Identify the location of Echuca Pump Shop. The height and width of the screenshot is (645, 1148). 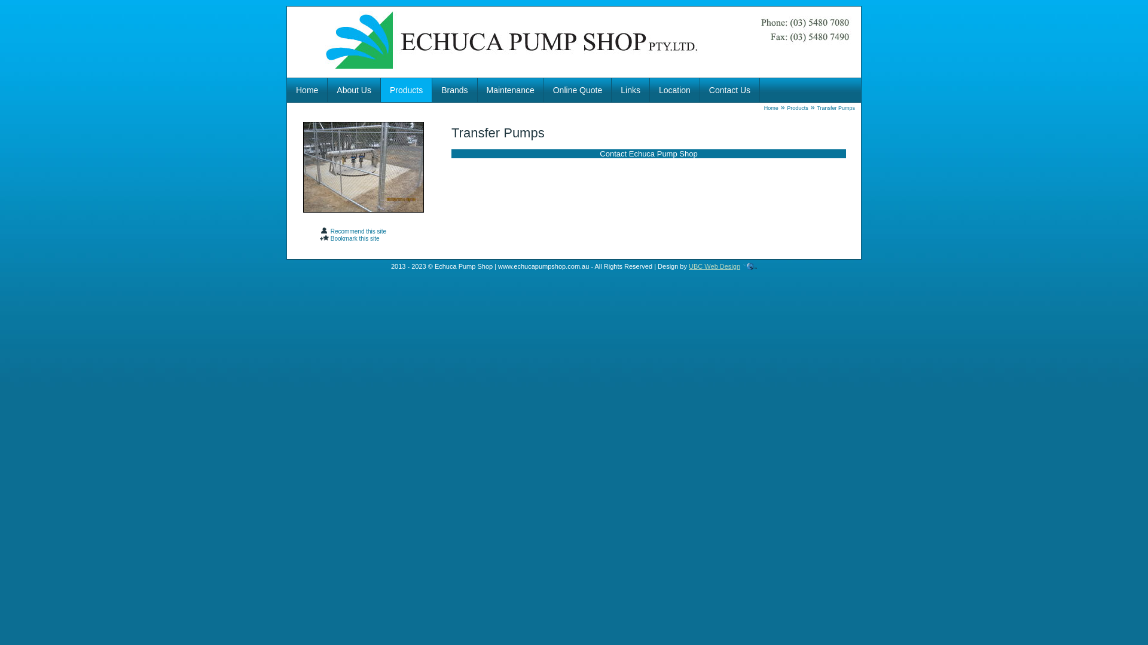
(363, 167).